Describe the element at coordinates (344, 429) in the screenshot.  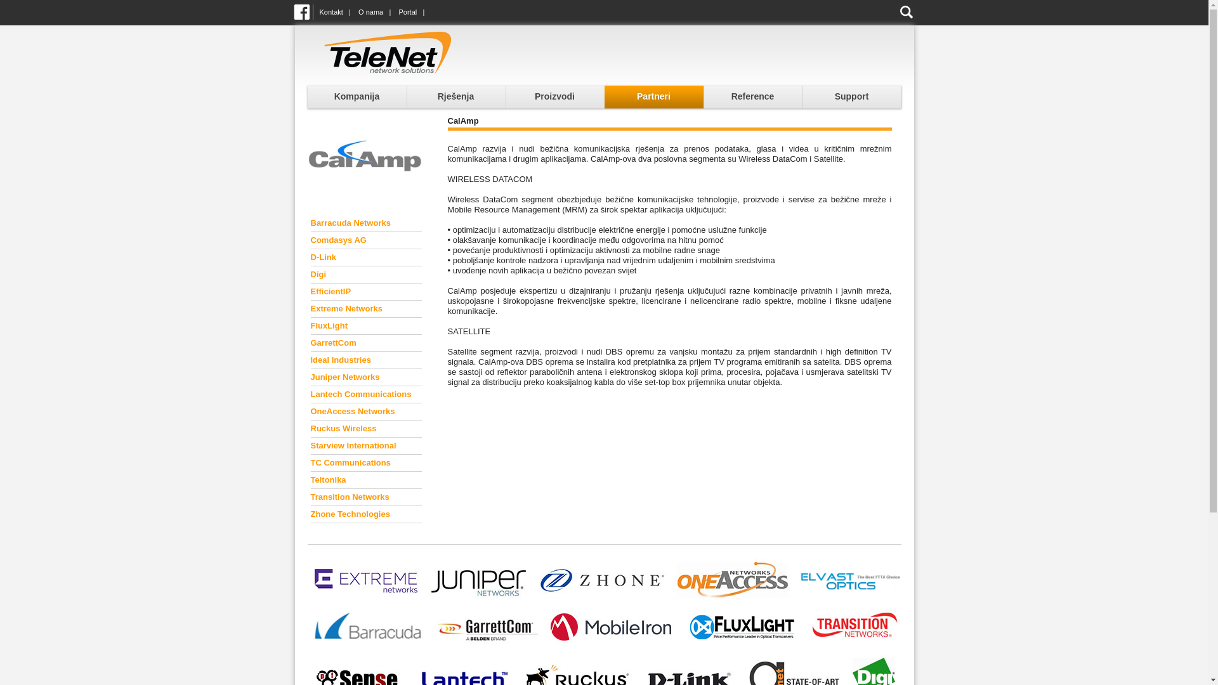
I see `Ruckus Wireless` at that location.